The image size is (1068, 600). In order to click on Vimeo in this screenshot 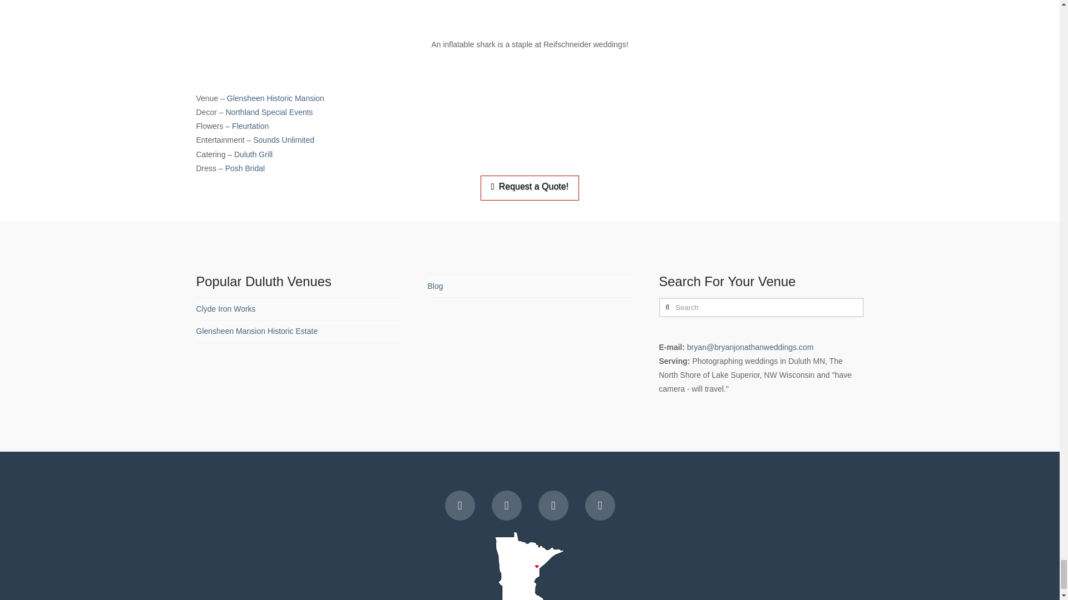, I will do `click(506, 506)`.